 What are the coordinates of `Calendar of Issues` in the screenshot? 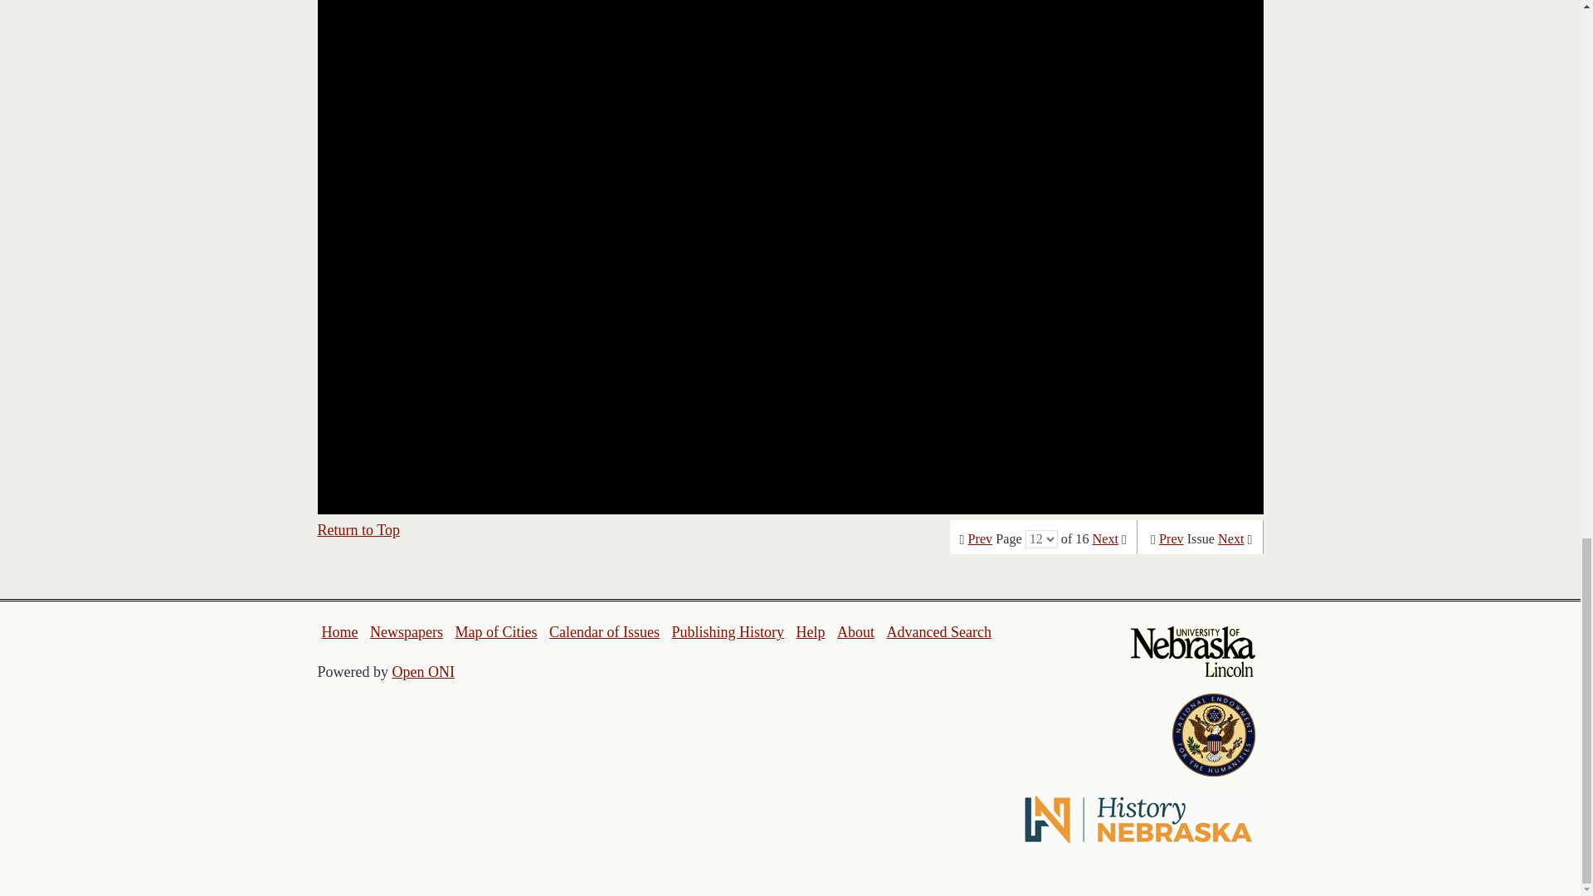 It's located at (604, 632).